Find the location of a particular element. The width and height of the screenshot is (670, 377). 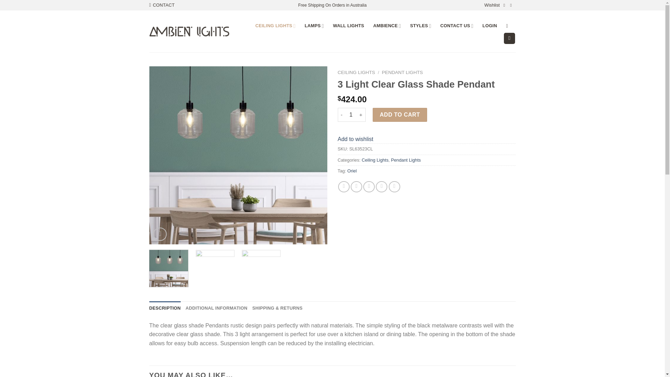

Ambient Lights is located at coordinates (189, 31).